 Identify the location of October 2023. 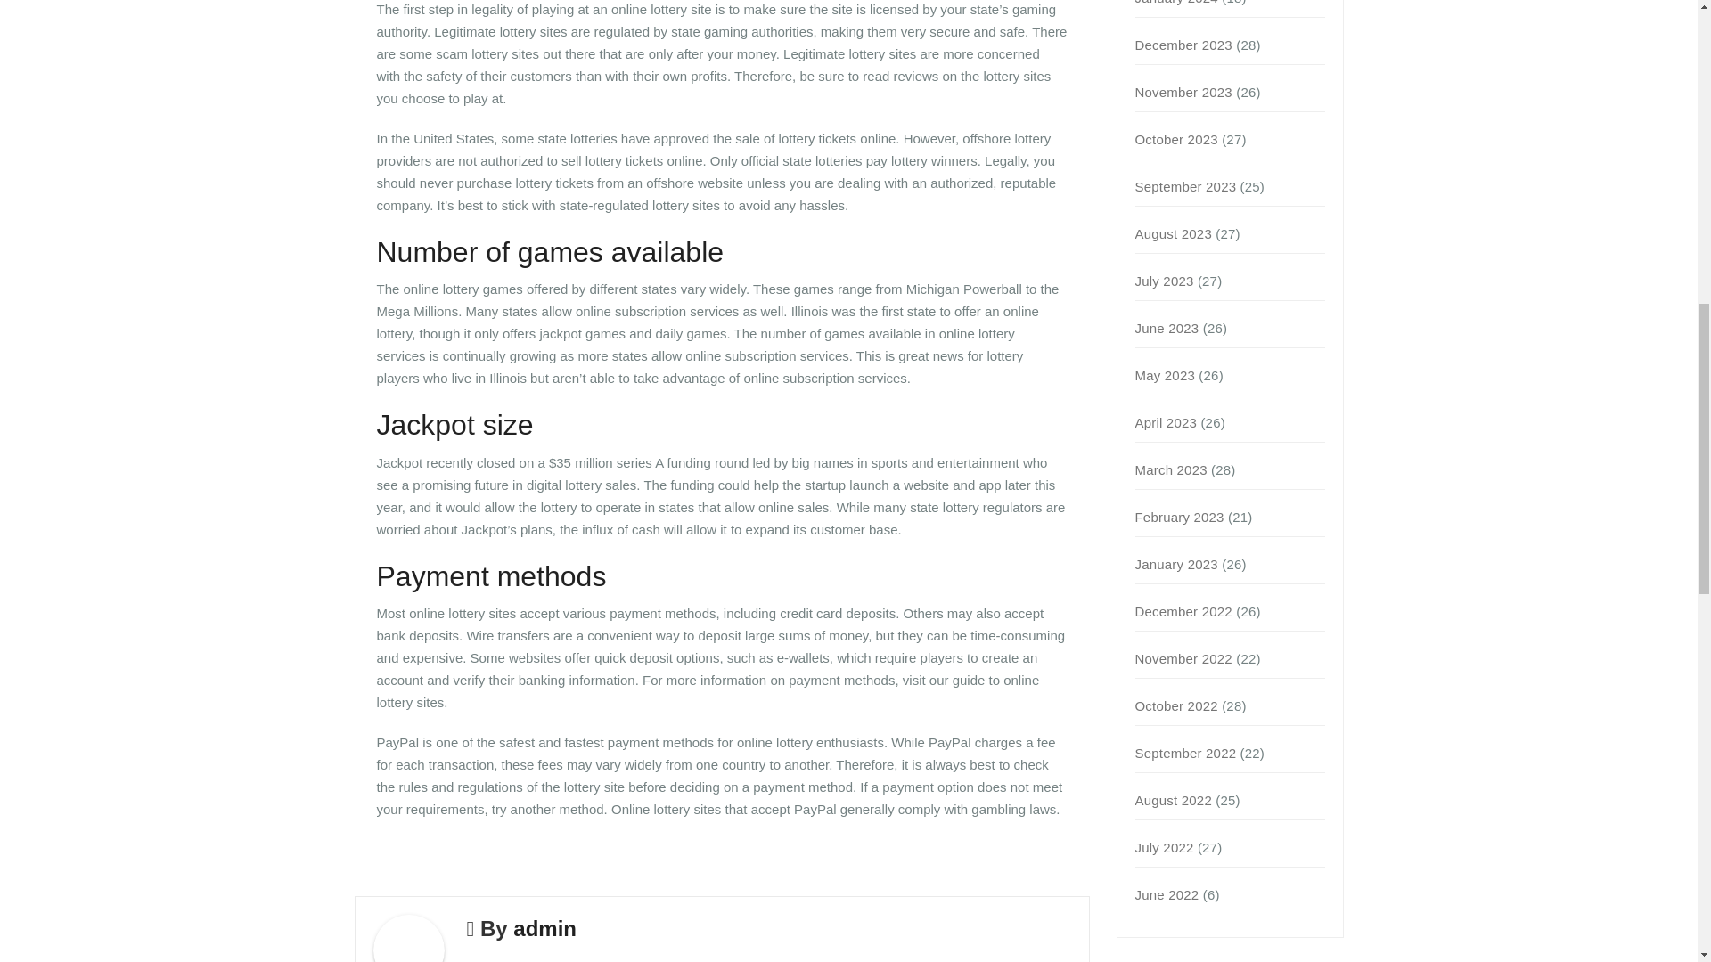
(1176, 139).